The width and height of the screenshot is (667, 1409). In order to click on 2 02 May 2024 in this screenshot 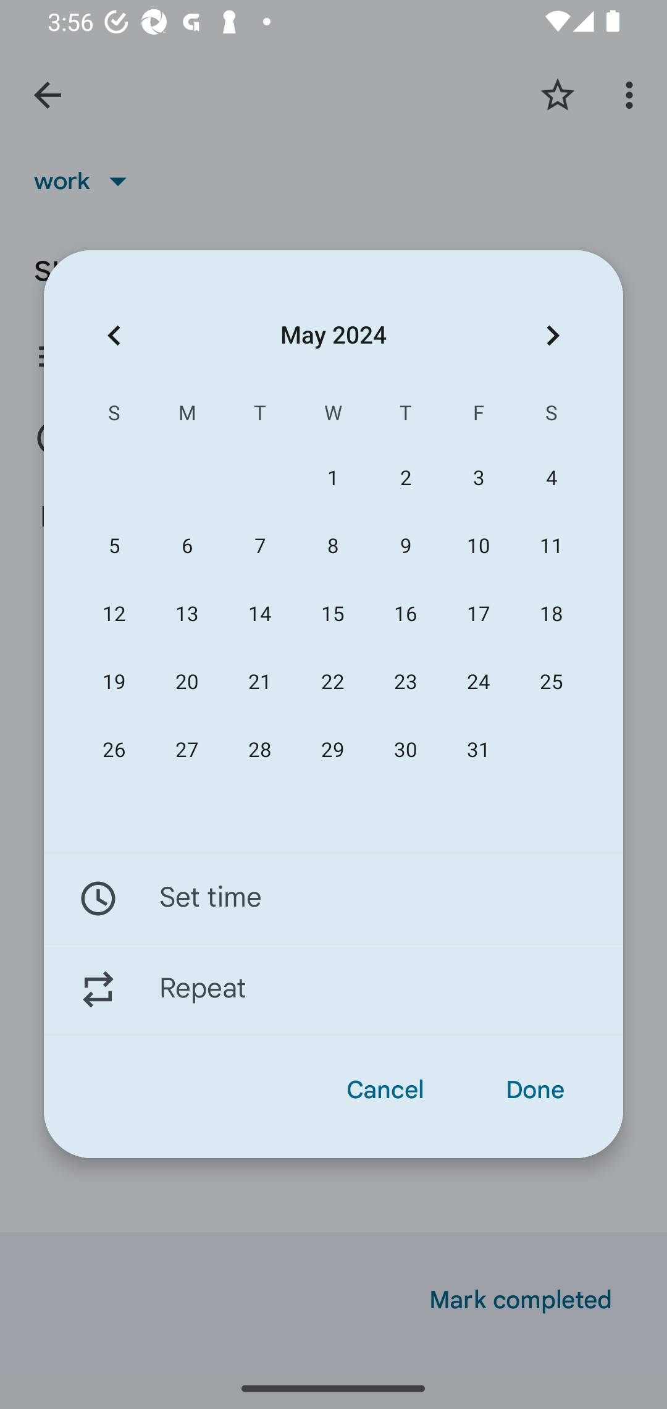, I will do `click(406, 478)`.